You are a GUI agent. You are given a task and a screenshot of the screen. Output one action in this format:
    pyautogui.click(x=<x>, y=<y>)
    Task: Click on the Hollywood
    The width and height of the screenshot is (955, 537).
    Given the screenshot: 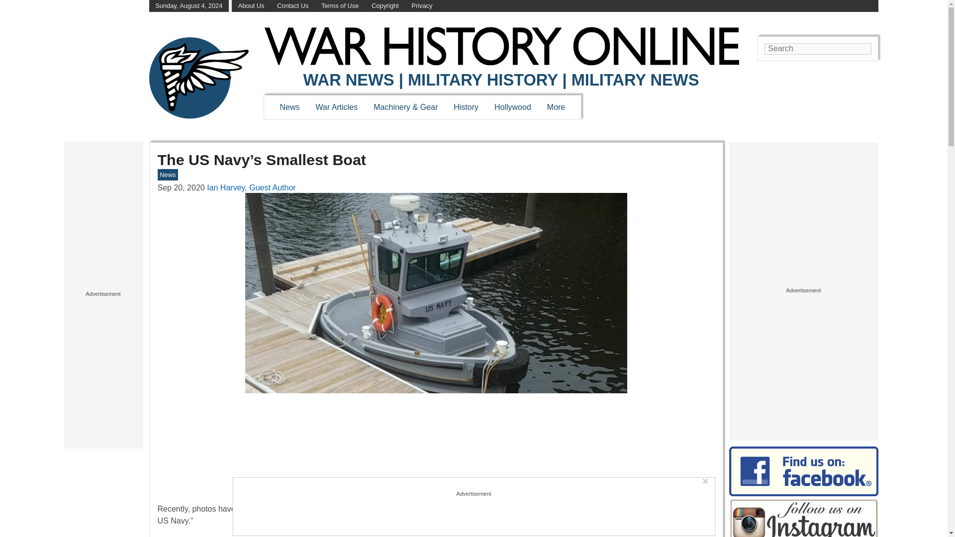 What is the action you would take?
    pyautogui.click(x=512, y=107)
    